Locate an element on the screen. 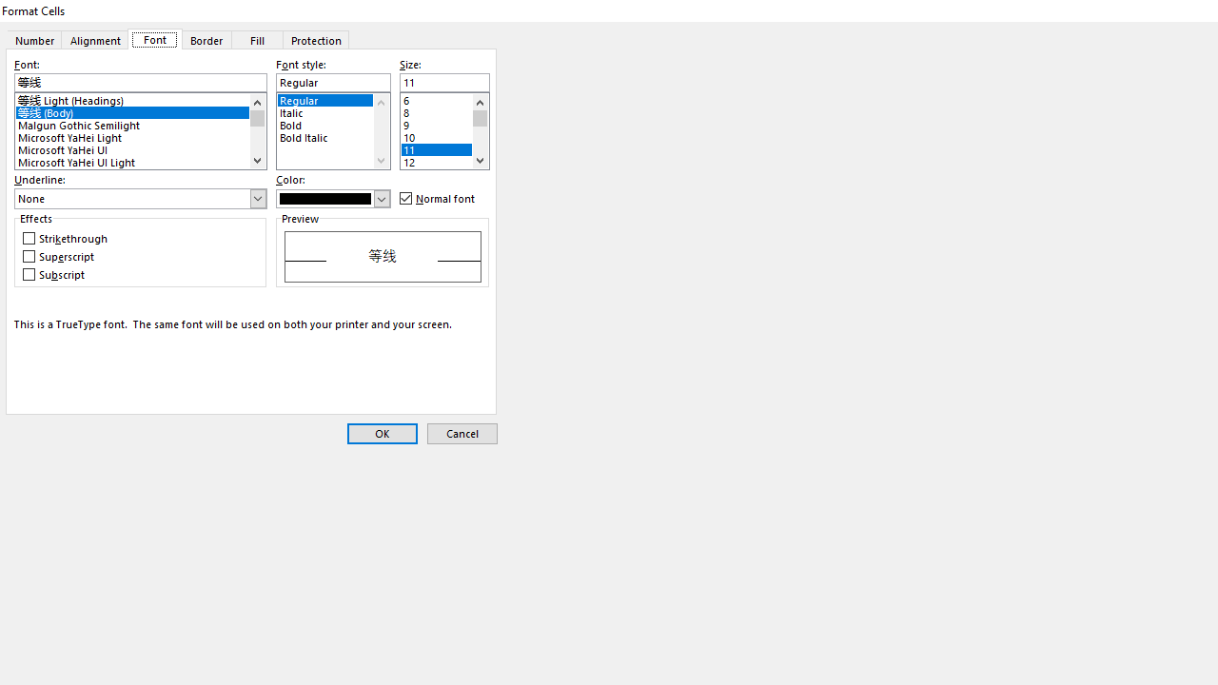  Font is located at coordinates (154, 39).